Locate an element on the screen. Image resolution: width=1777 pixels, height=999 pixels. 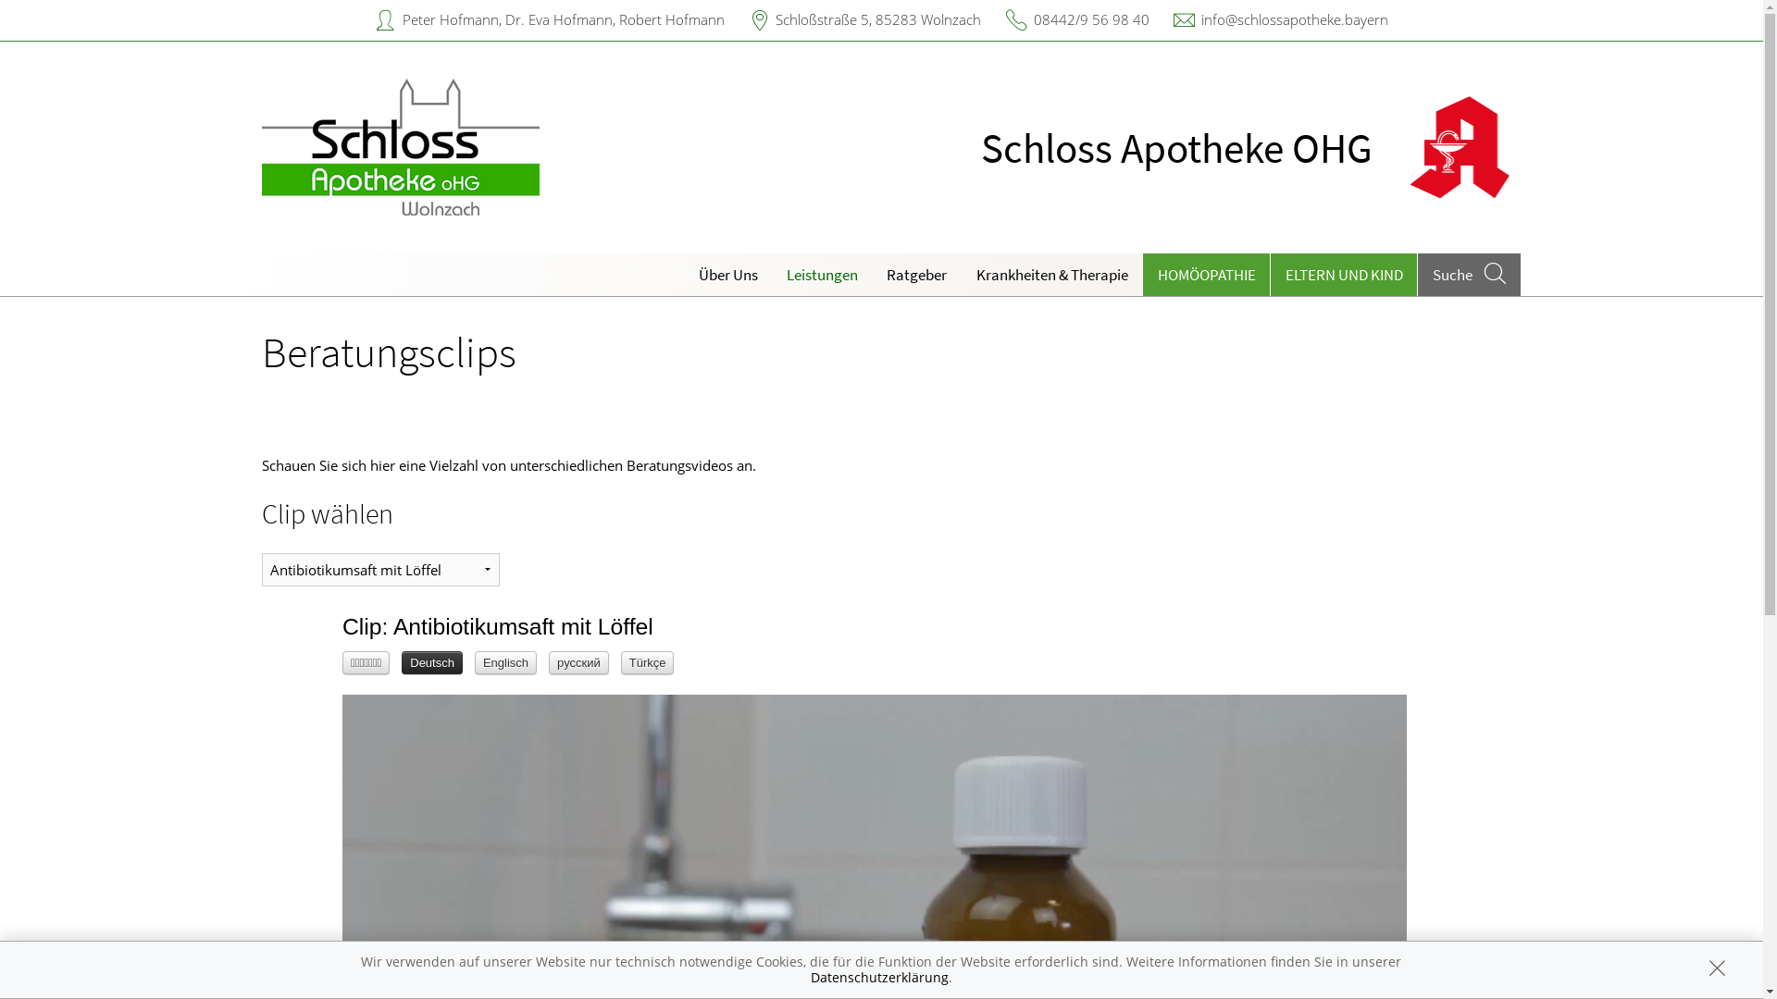
Leistungen is located at coordinates (823, 275).